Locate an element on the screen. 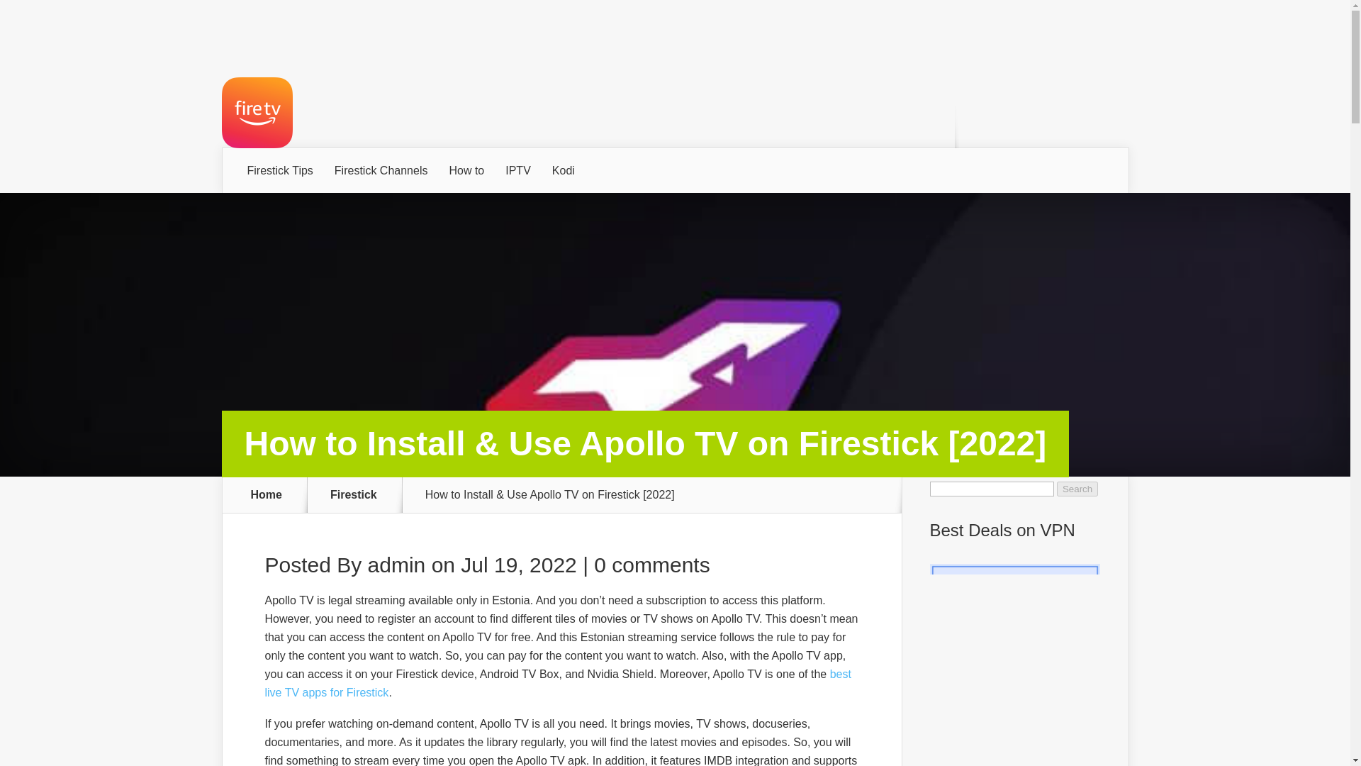  Home is located at coordinates (267, 495).